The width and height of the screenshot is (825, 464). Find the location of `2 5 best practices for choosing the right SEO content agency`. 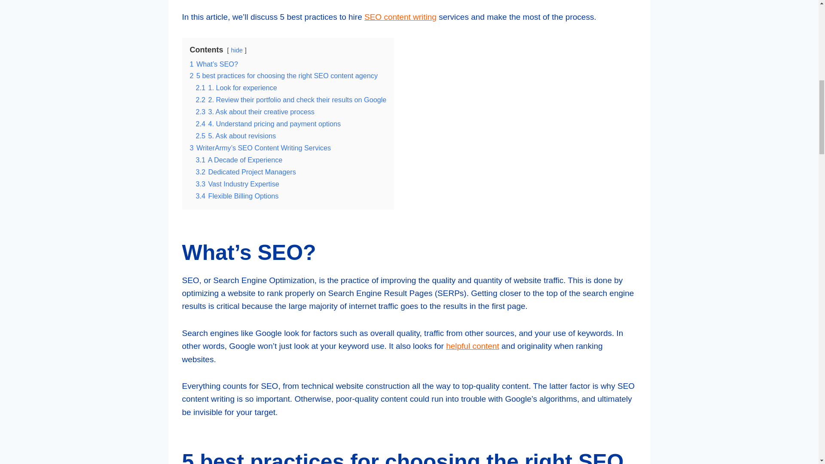

2 5 best practices for choosing the right SEO content agency is located at coordinates (284, 76).